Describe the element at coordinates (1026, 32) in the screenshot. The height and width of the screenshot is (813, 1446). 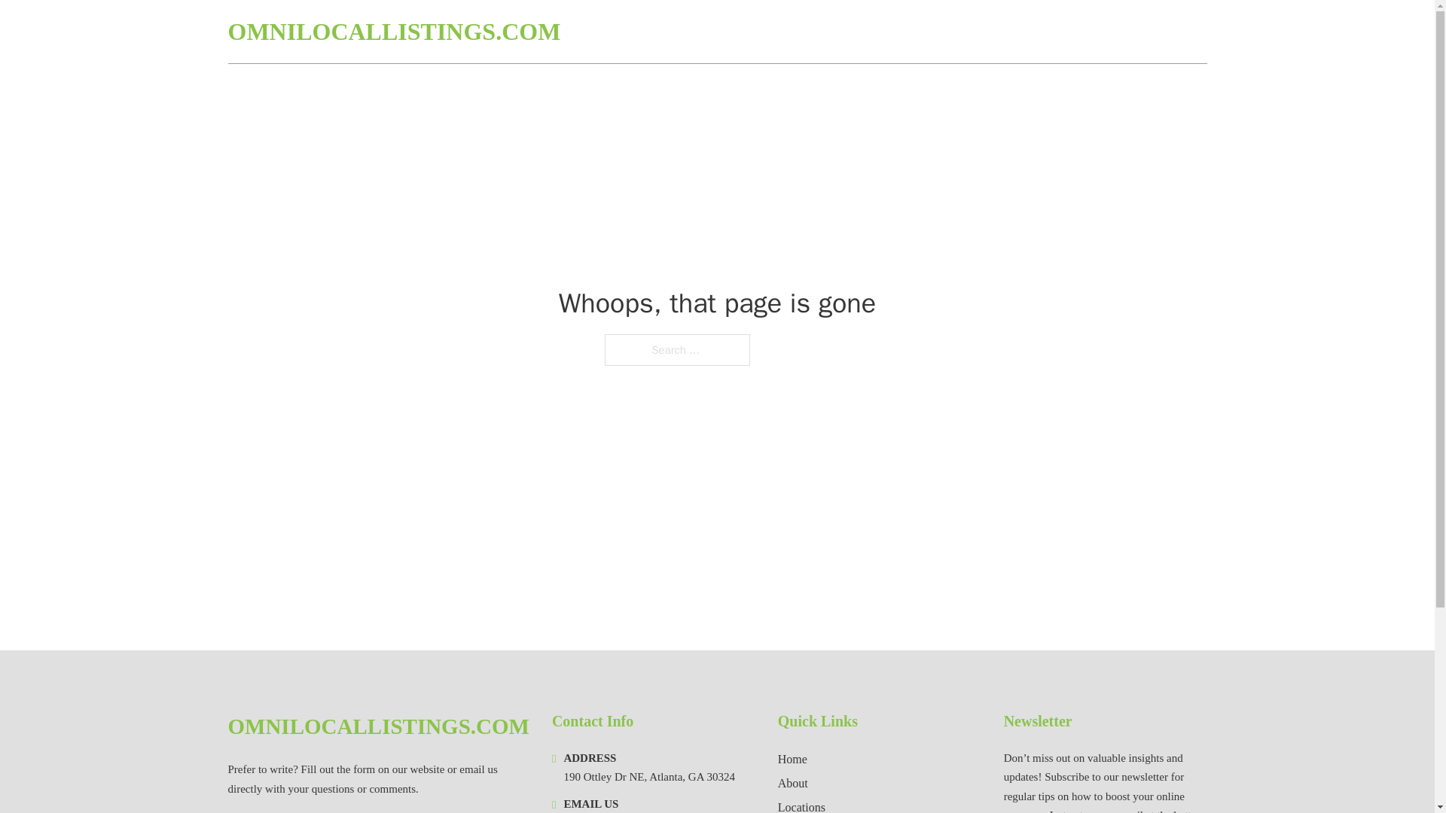
I see `HOME` at that location.